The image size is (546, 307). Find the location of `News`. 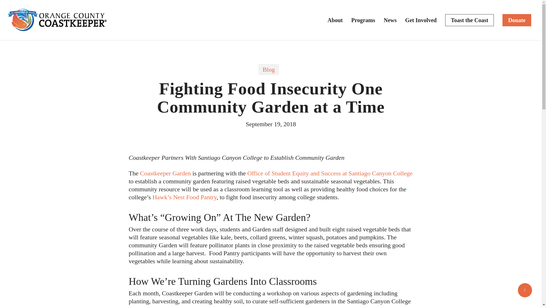

News is located at coordinates (390, 20).